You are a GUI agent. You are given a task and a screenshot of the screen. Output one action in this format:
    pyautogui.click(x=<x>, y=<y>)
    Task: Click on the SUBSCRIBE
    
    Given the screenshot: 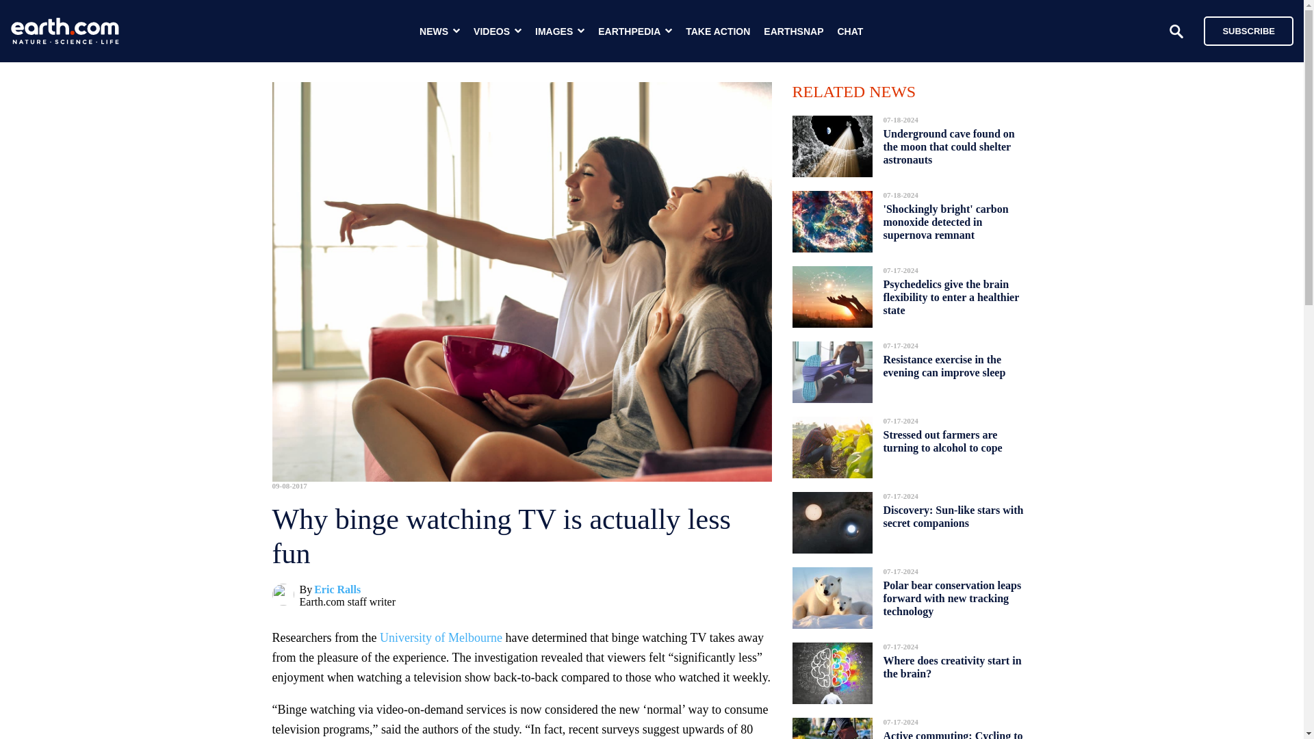 What is the action you would take?
    pyautogui.click(x=1241, y=30)
    